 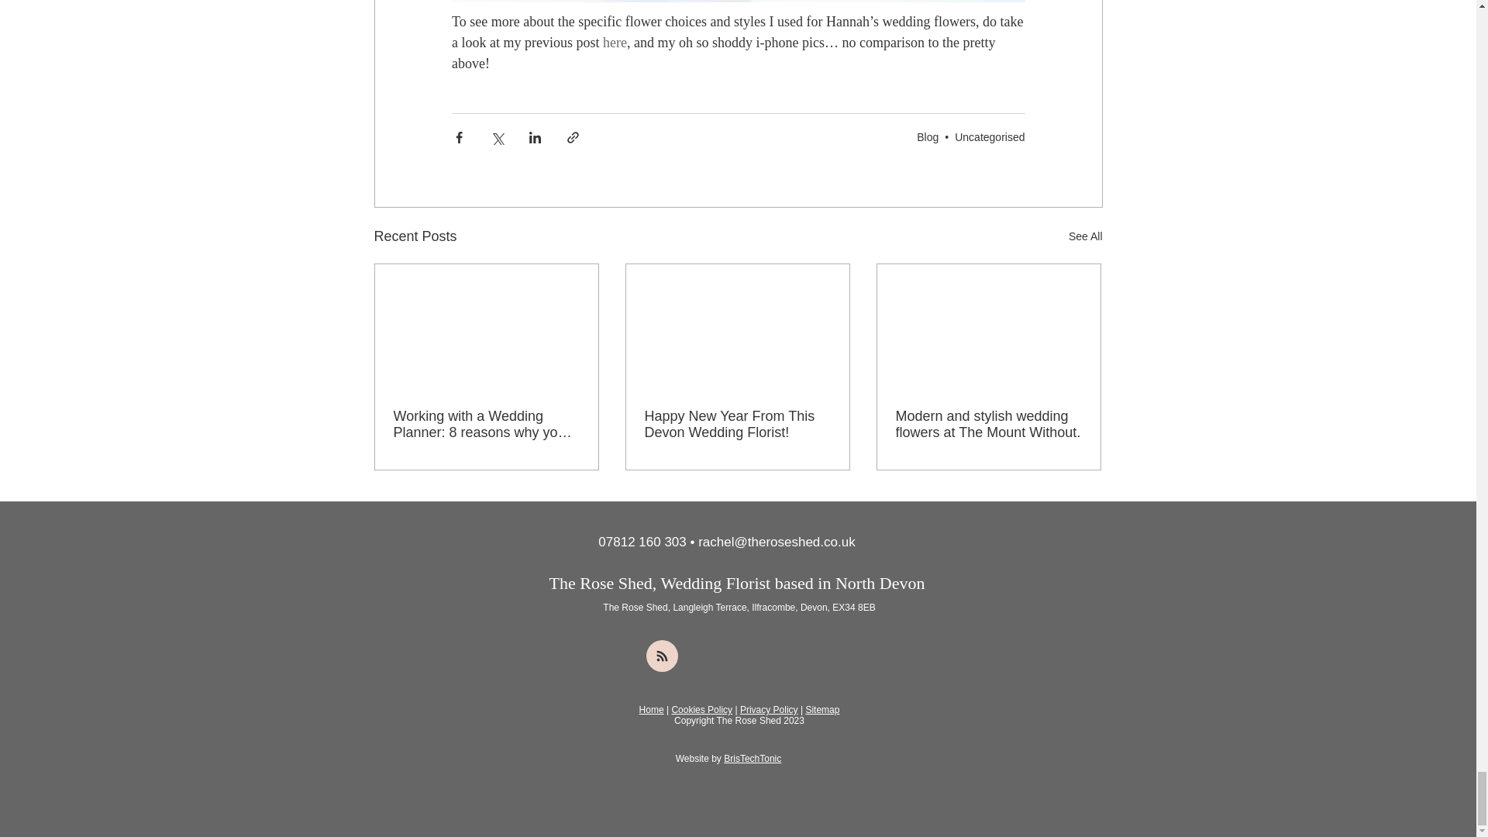 I want to click on 07812 160 303, so click(x=642, y=542).